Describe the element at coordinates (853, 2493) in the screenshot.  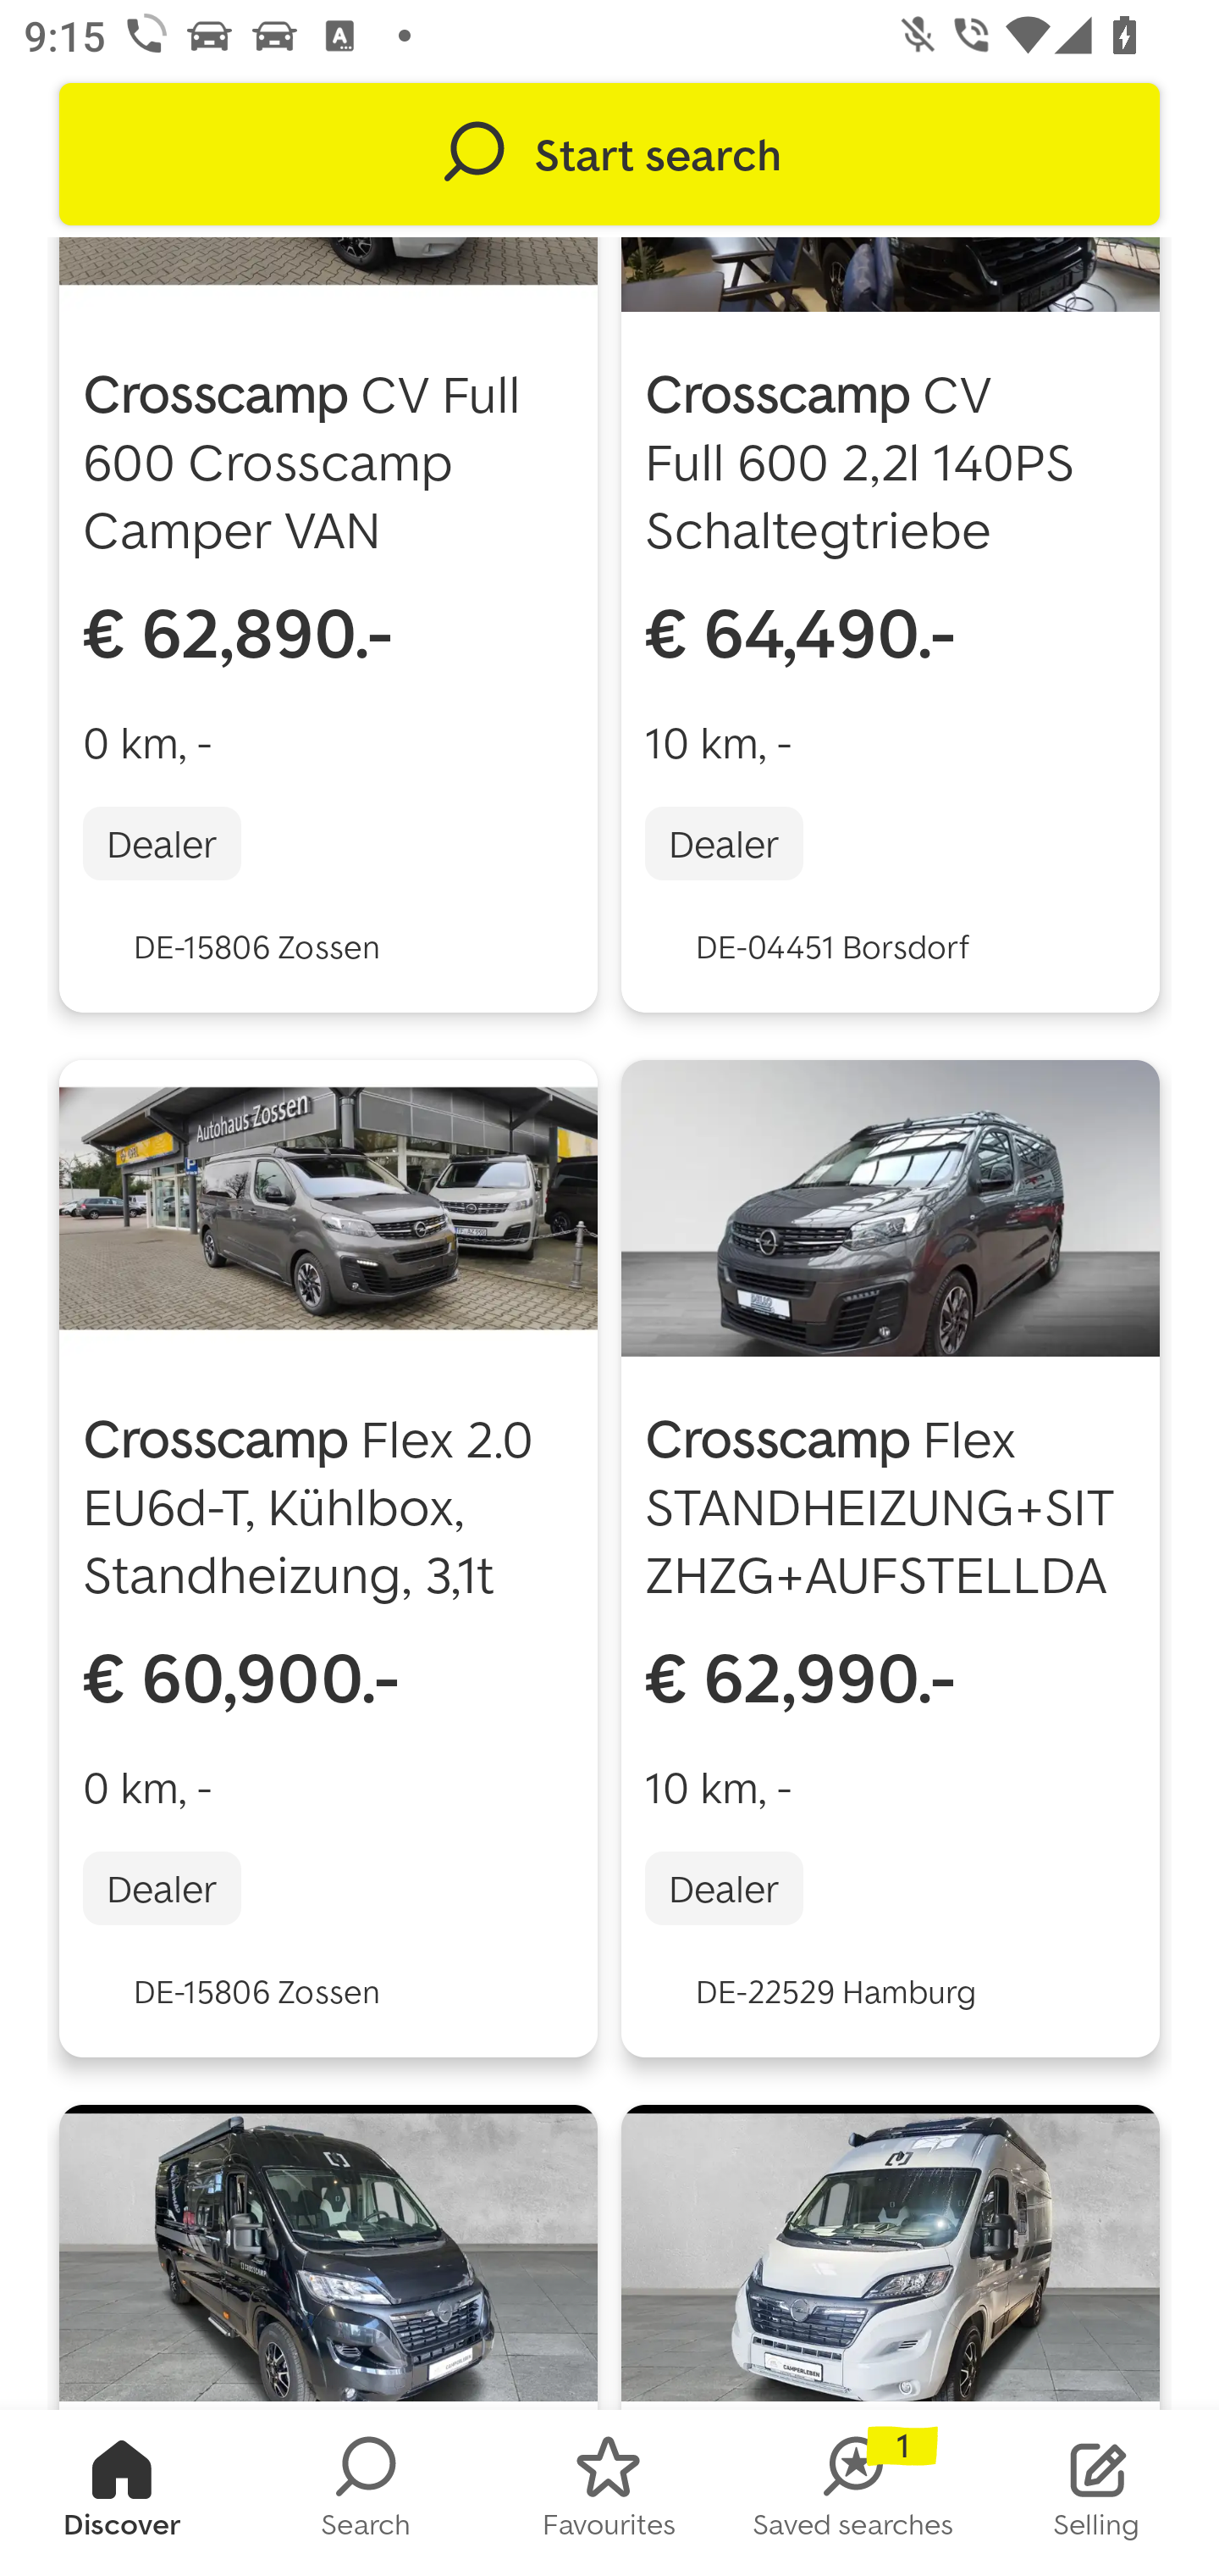
I see `SAVED_SEARCHES Saved searches 1` at that location.